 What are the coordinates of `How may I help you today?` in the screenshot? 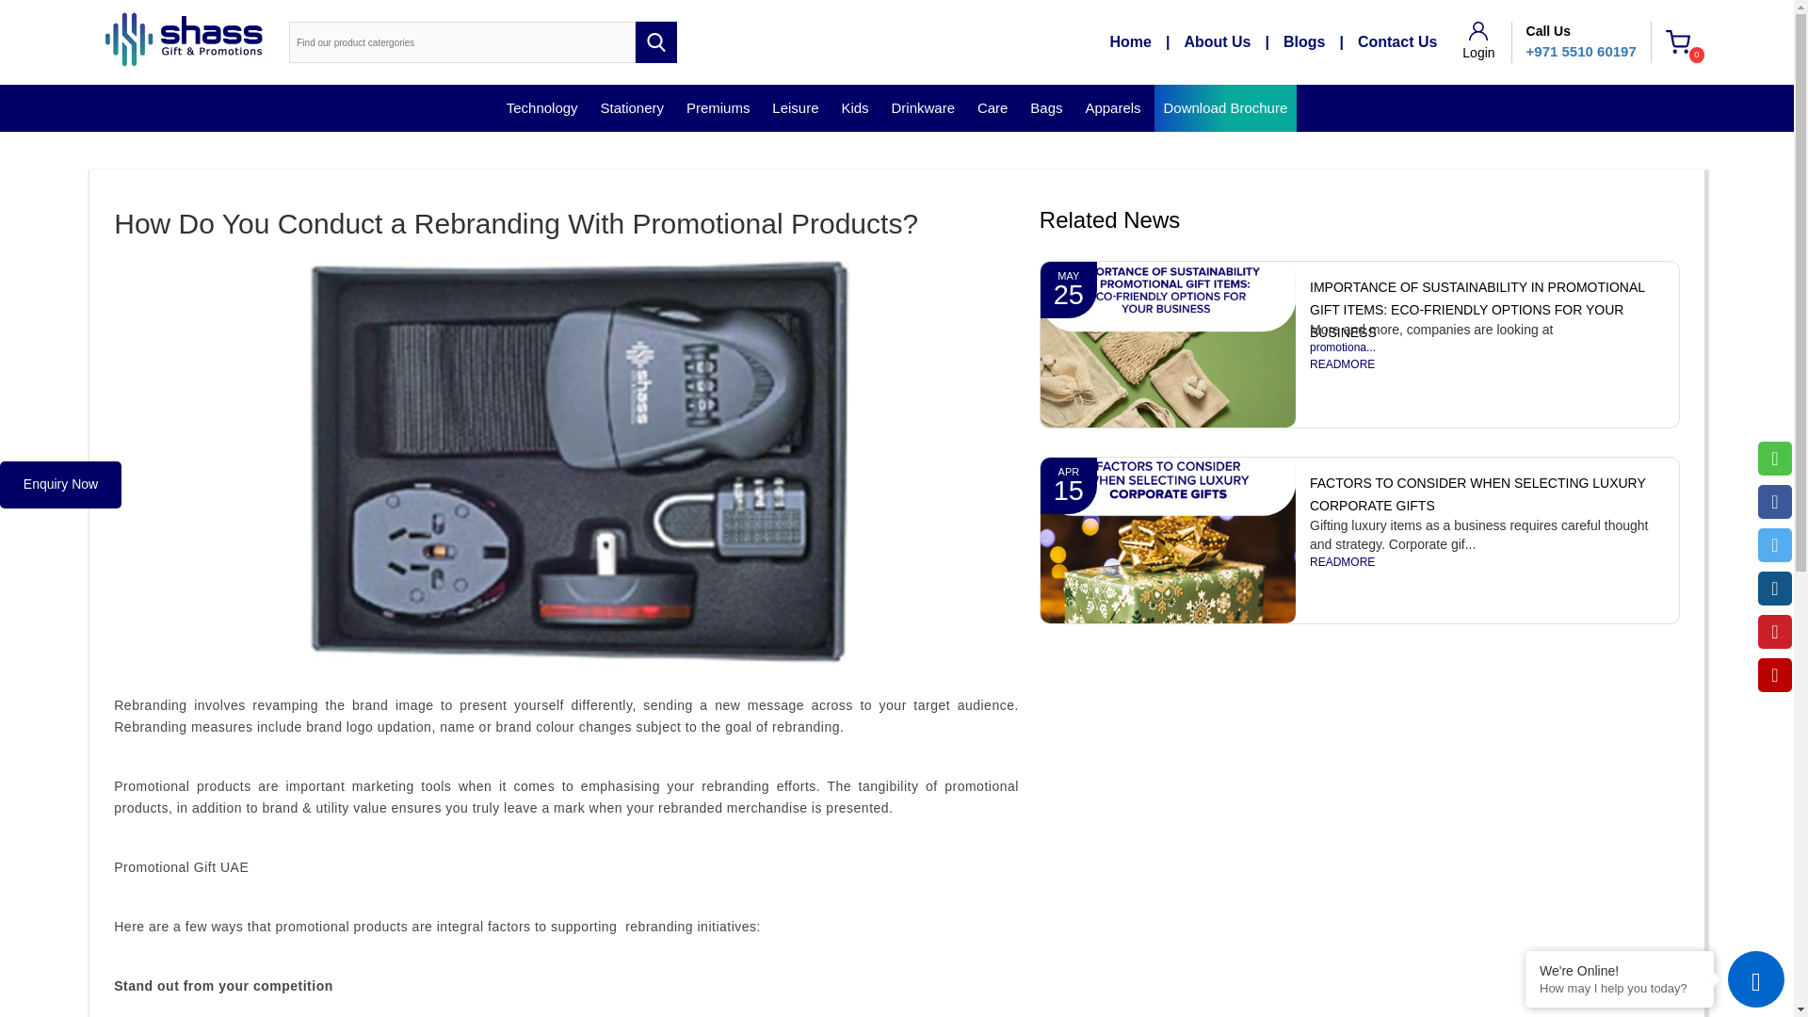 It's located at (1620, 989).